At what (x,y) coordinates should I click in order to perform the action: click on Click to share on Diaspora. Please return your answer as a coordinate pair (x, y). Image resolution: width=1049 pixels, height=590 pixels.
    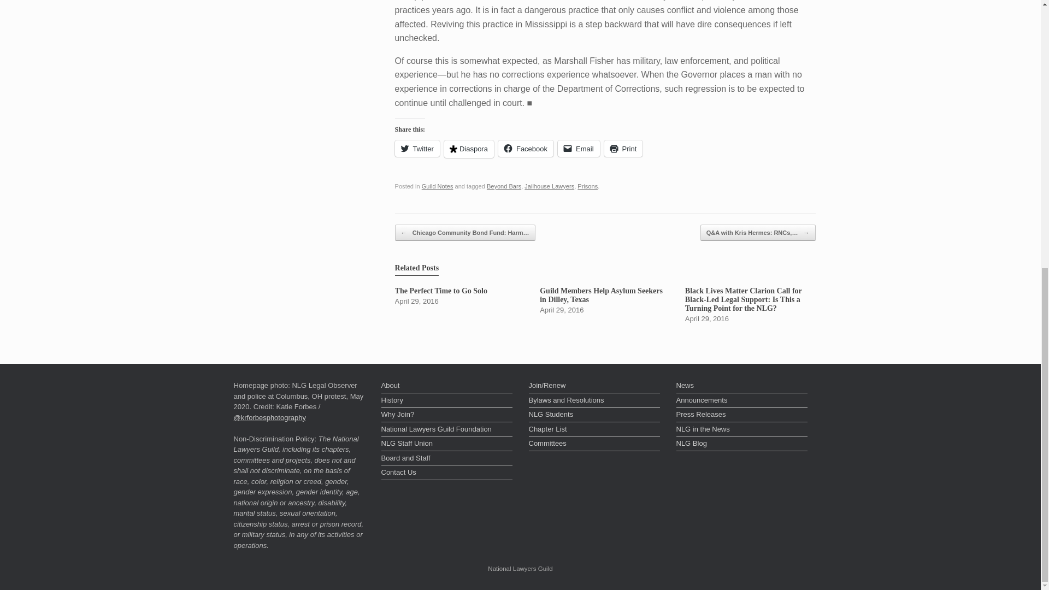
    Looking at the image, I should click on (469, 149).